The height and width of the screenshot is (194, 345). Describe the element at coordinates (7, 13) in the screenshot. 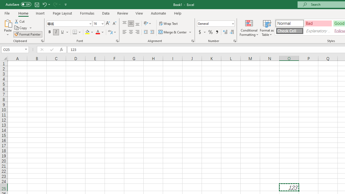

I see `File Tab` at that location.